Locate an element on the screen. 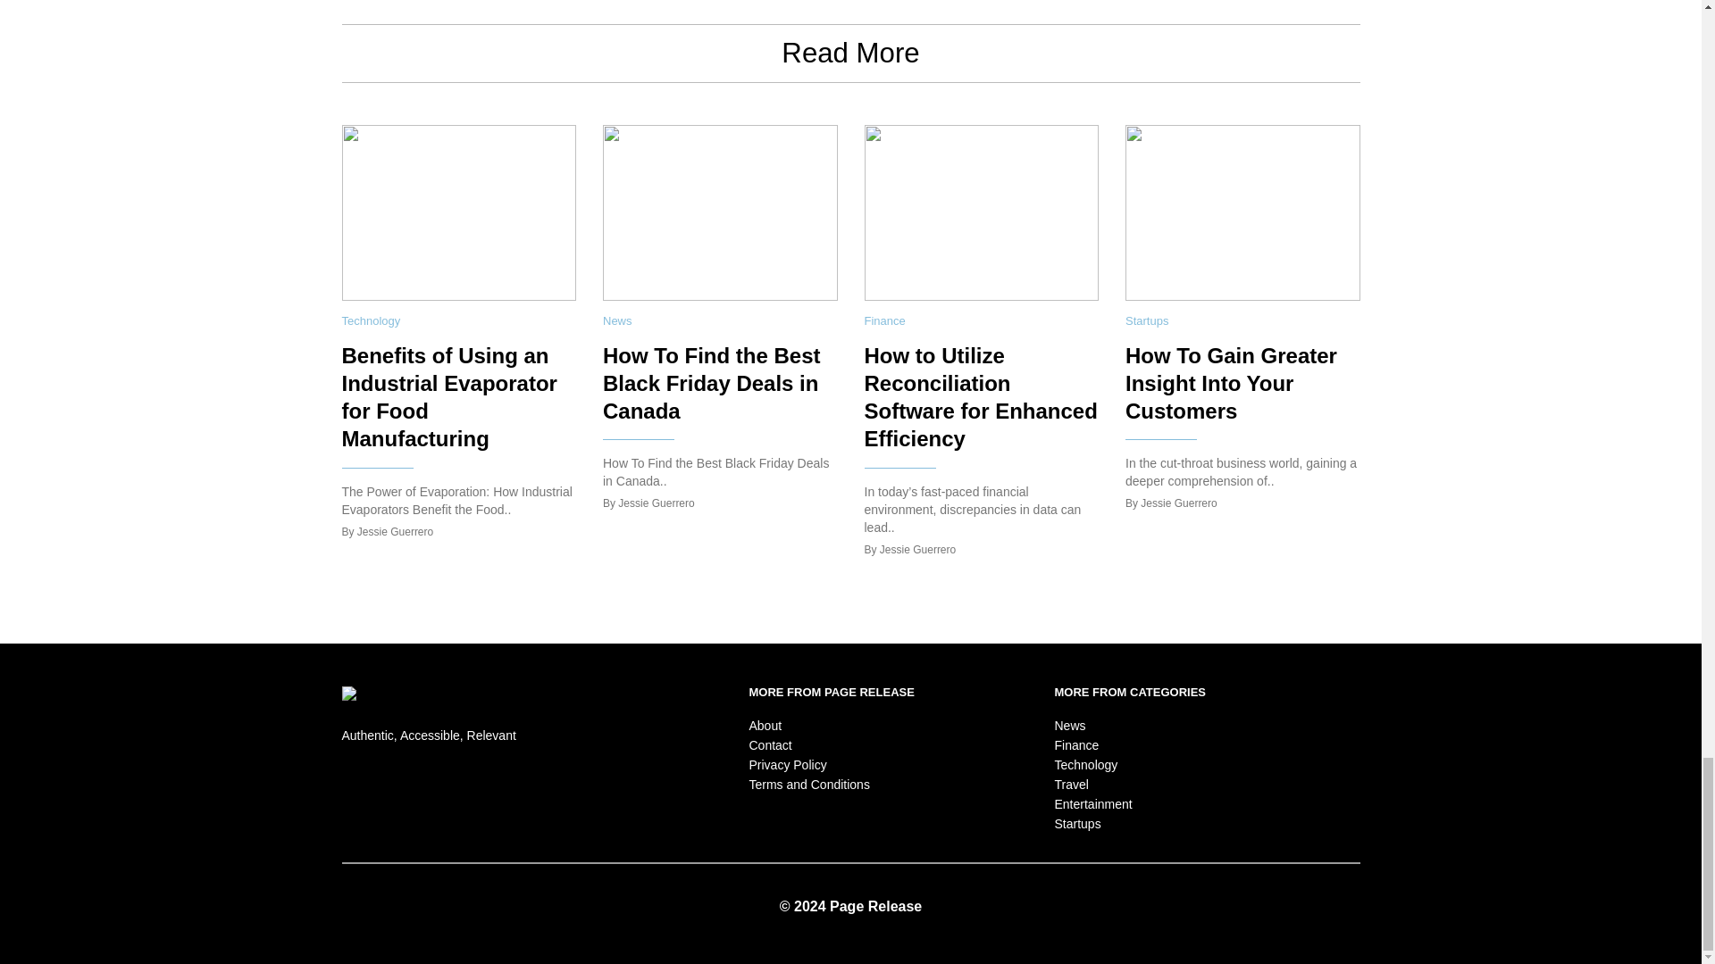 The image size is (1715, 964). By Jessie Guerrero is located at coordinates (388, 532).